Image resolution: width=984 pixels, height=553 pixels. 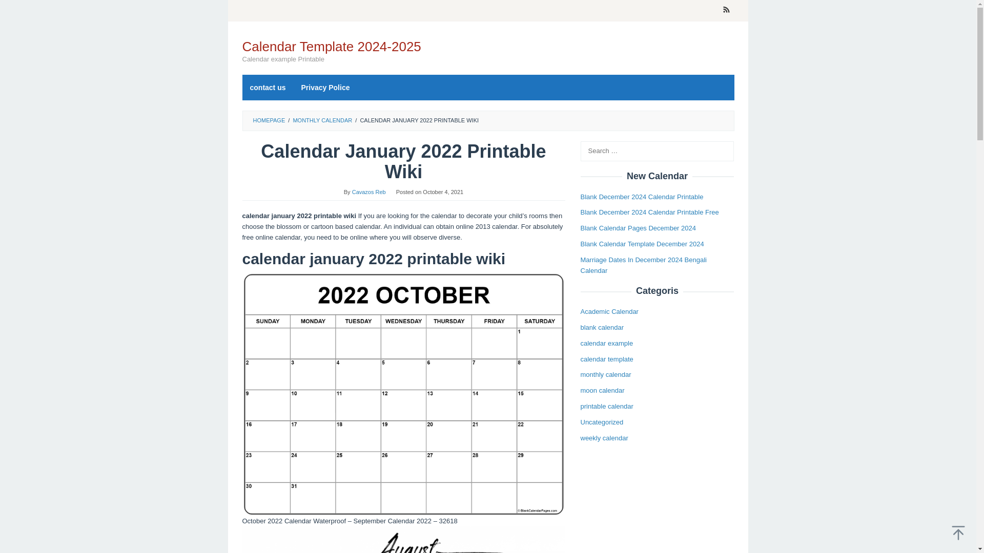 I want to click on weekly calendar, so click(x=604, y=437).